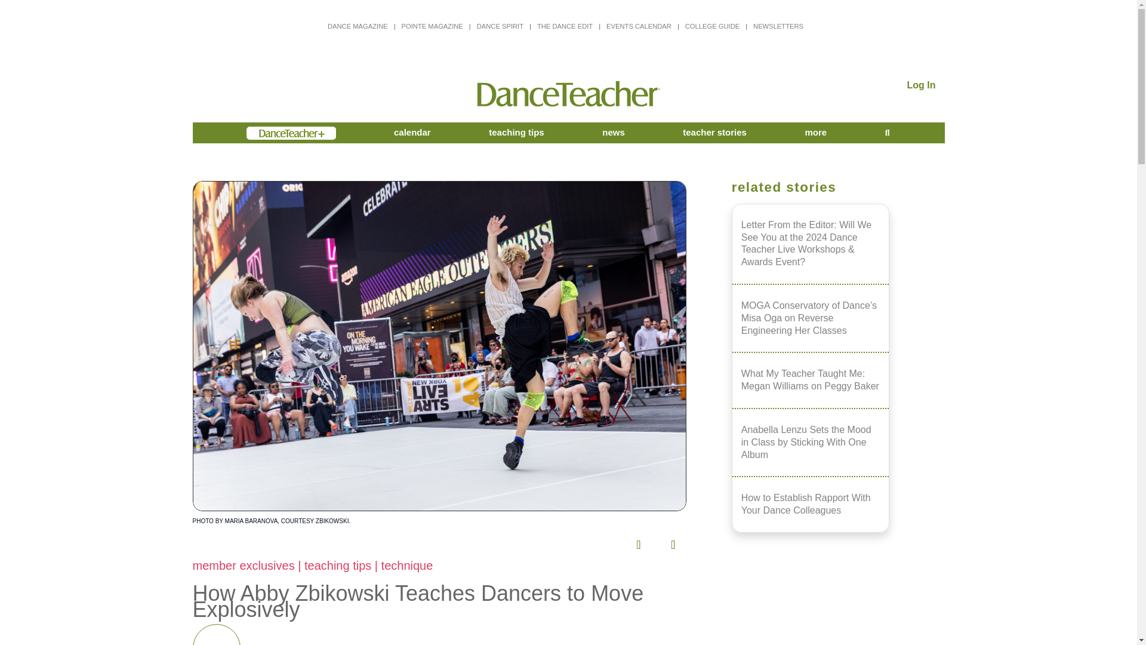 The width and height of the screenshot is (1146, 645). I want to click on Members, so click(291, 133).